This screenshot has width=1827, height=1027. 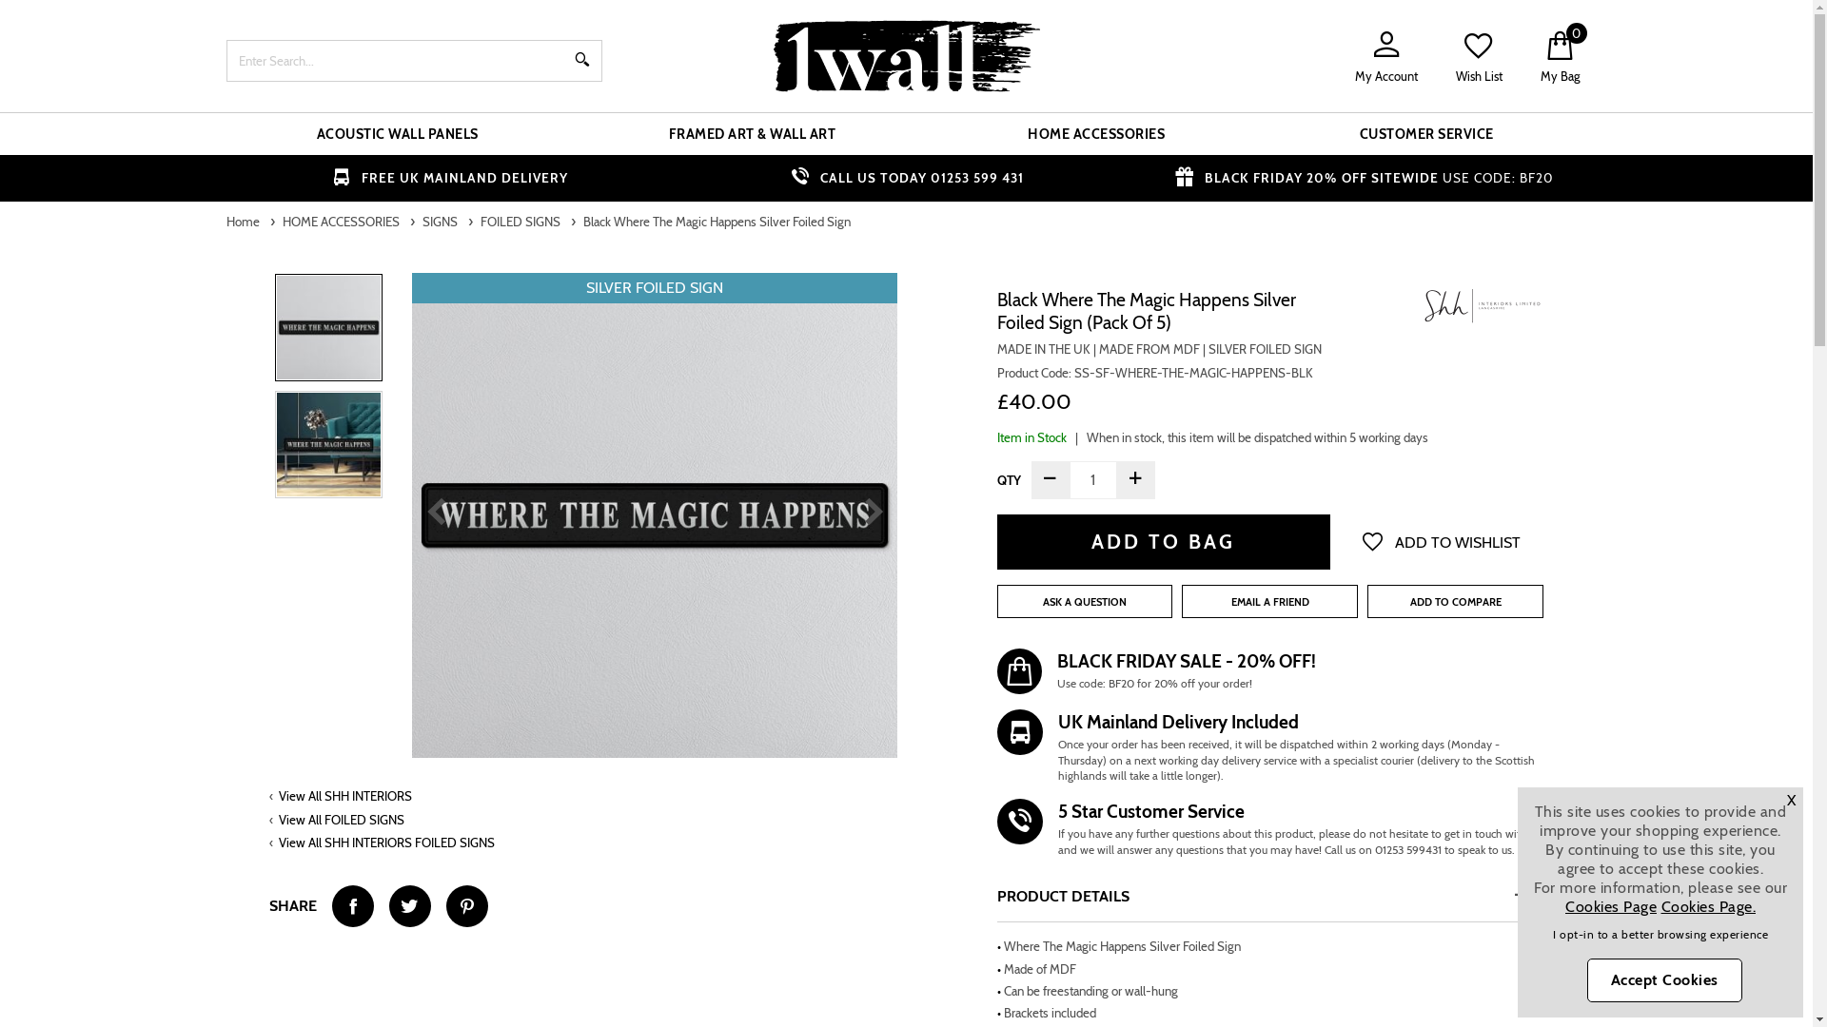 I want to click on 0
My Bag, so click(x=1559, y=57).